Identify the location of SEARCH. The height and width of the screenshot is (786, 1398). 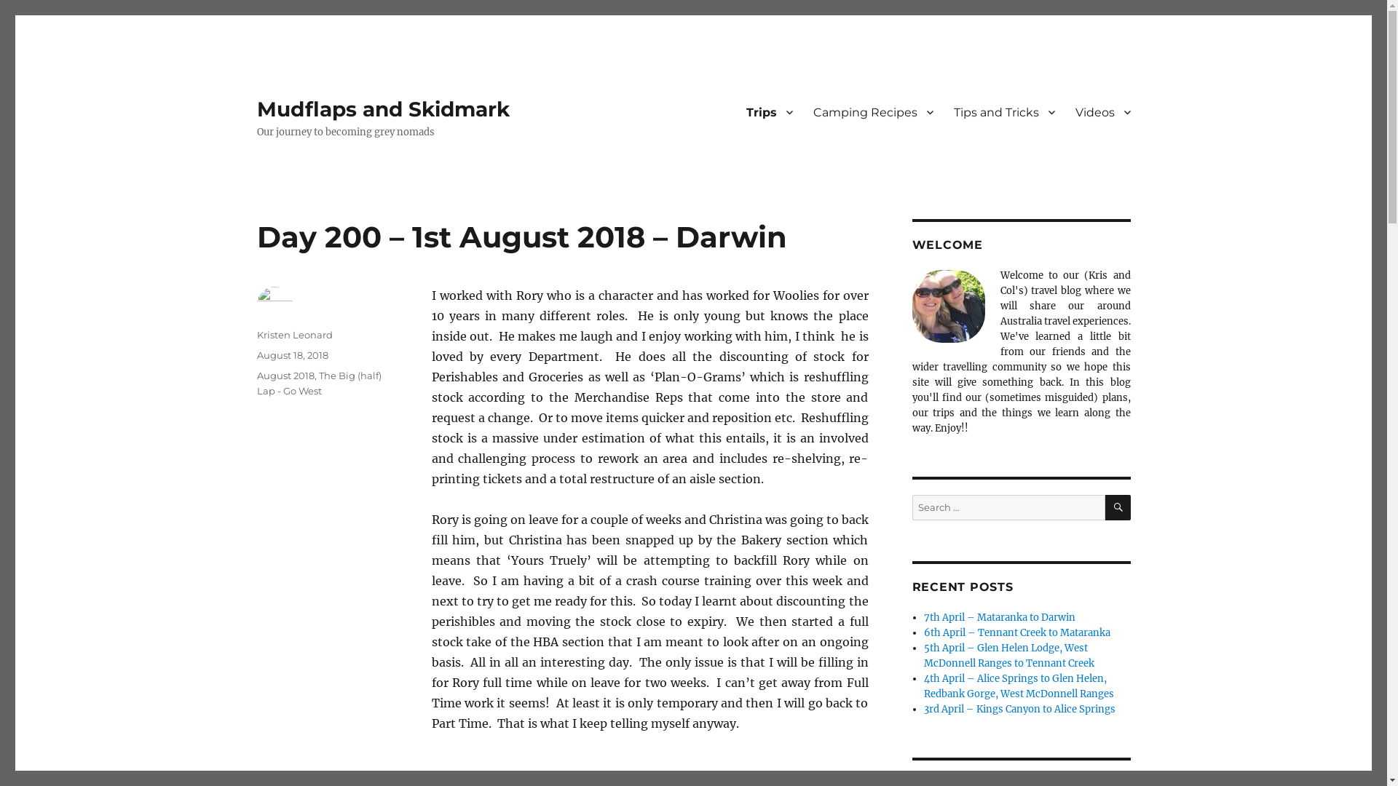
(1118, 508).